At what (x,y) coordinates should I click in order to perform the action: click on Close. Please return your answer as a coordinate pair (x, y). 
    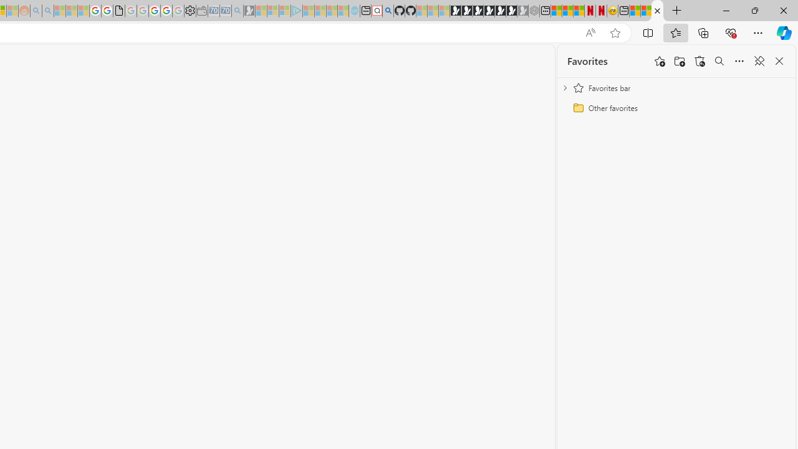
    Looking at the image, I should click on (783, 10).